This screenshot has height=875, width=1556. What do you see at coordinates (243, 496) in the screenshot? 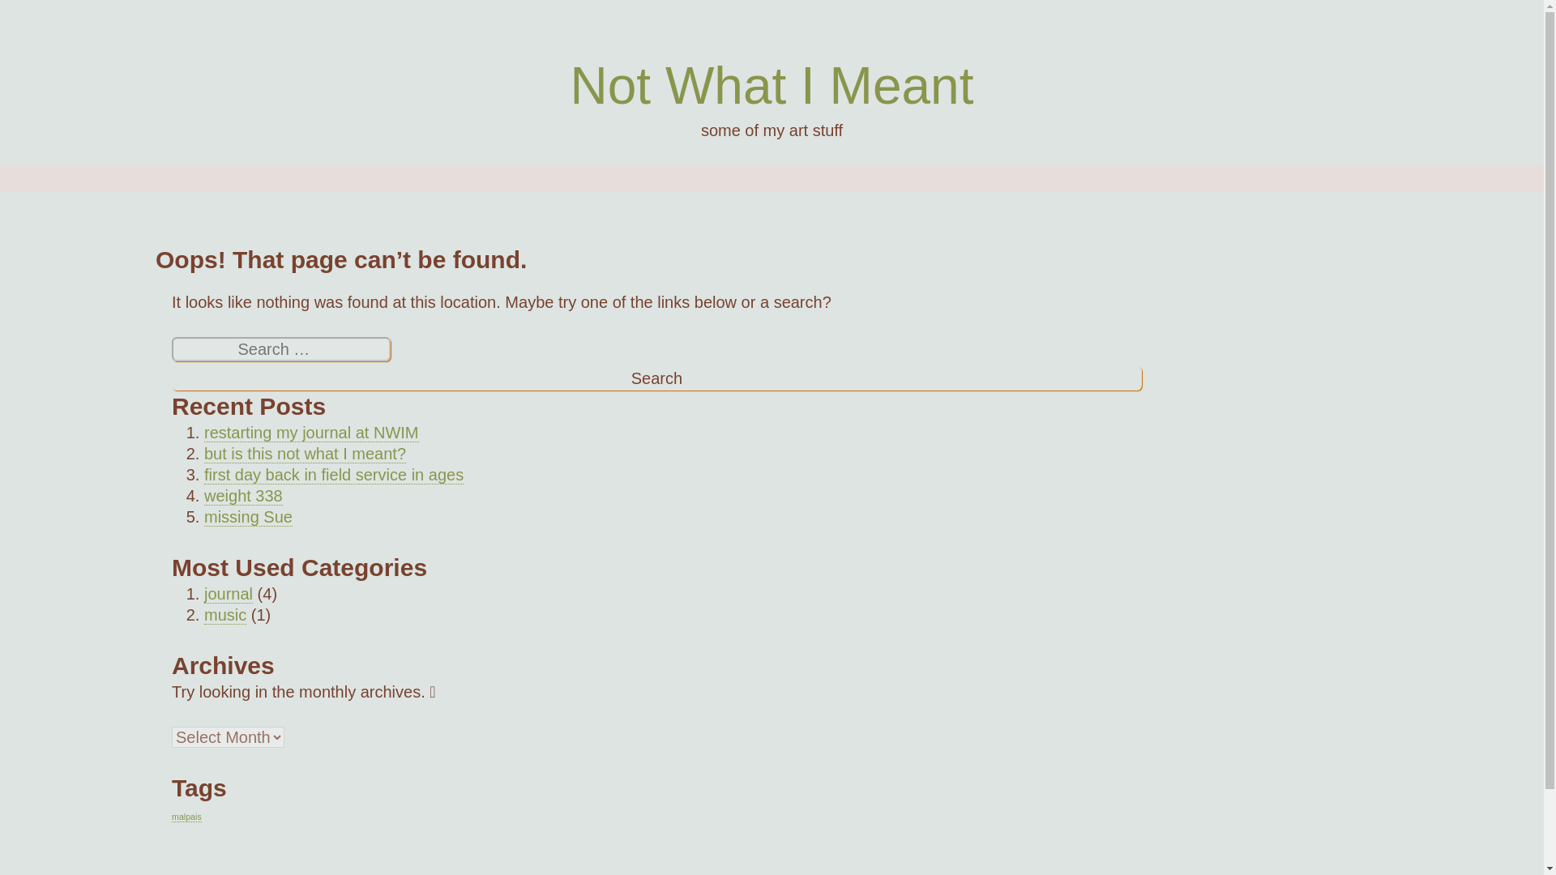
I see `weight 338` at bounding box center [243, 496].